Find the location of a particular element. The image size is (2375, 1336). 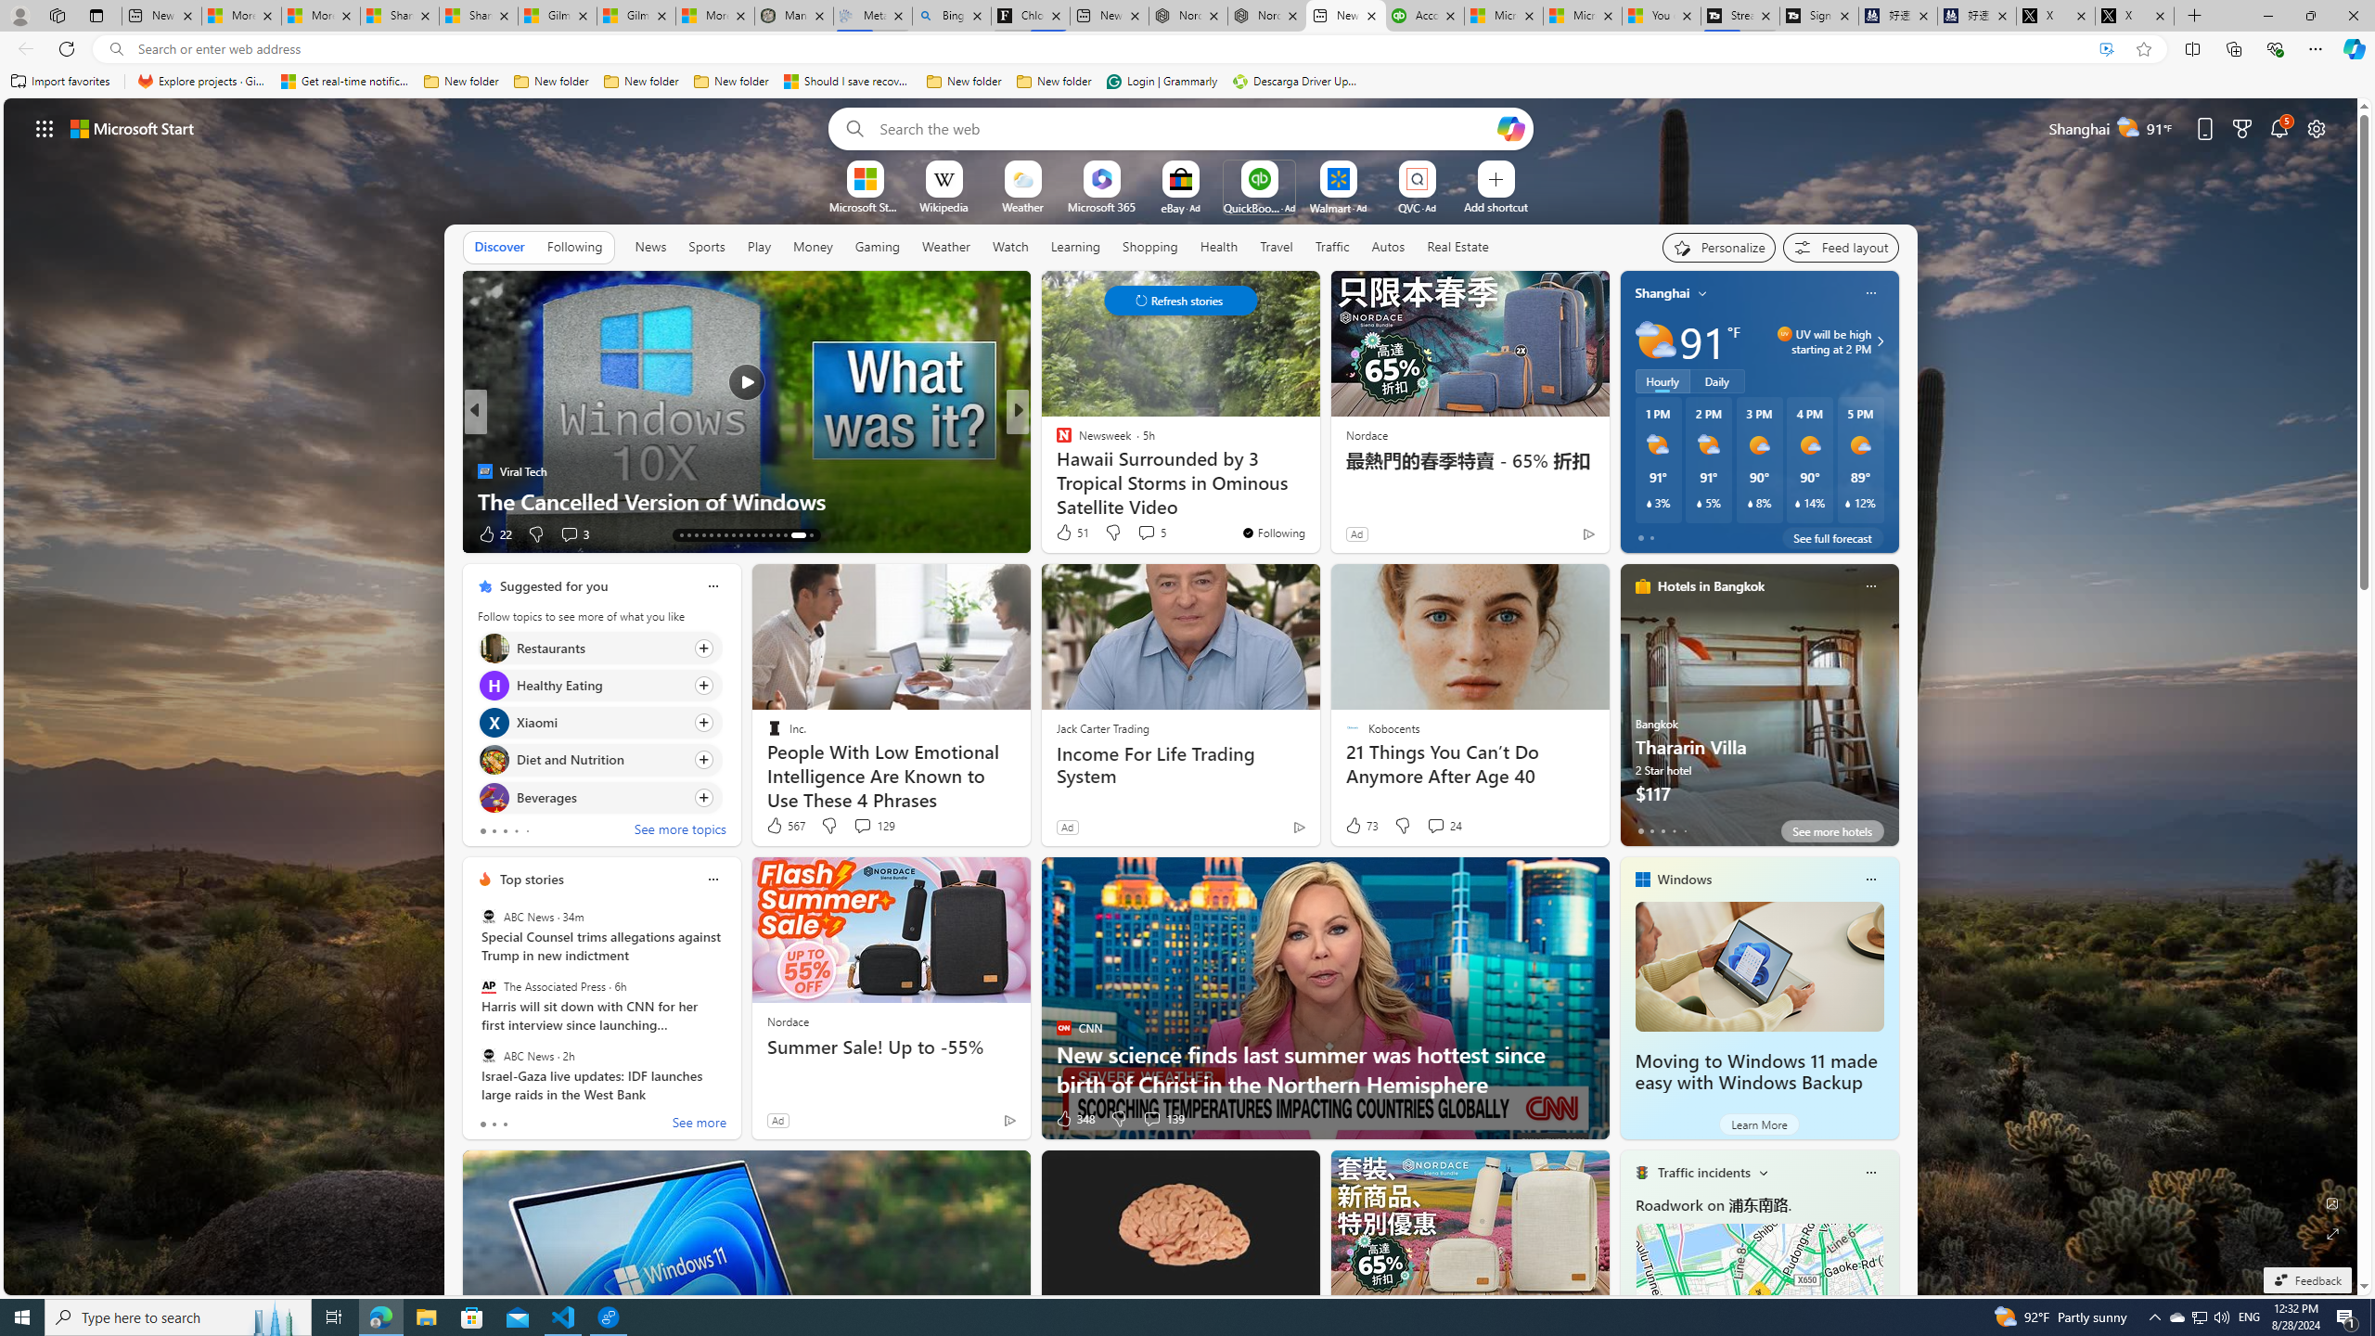

AutomationID: tab-19 is located at coordinates (696, 535).